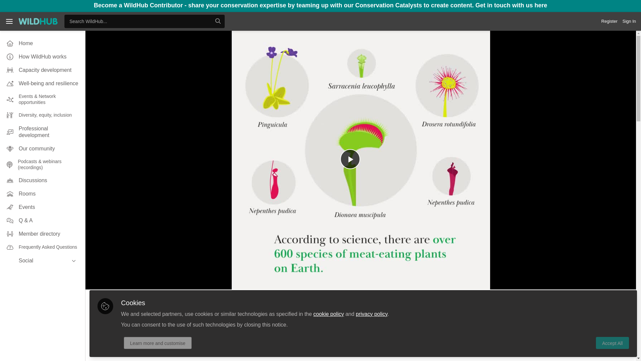 This screenshot has width=641, height=361. I want to click on Member directory, so click(42, 234).